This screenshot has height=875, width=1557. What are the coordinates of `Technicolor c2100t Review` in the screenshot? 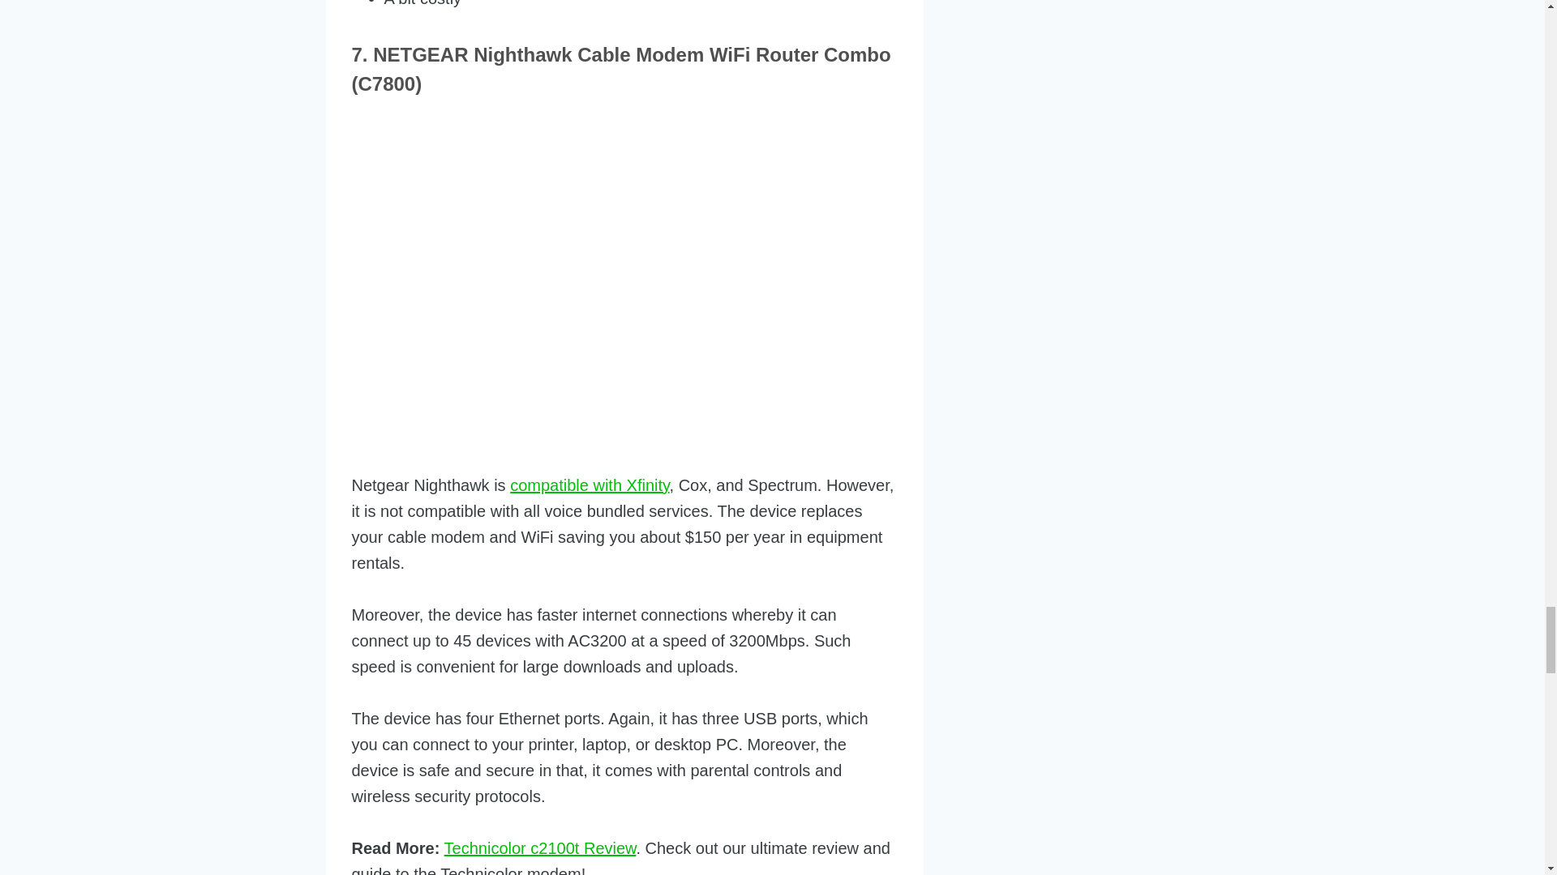 It's located at (540, 847).